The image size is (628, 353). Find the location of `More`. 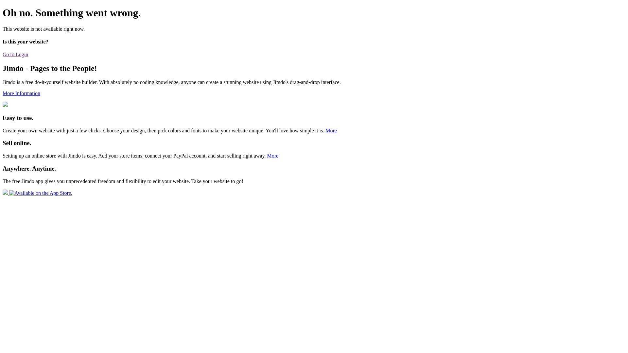

More is located at coordinates (331, 131).